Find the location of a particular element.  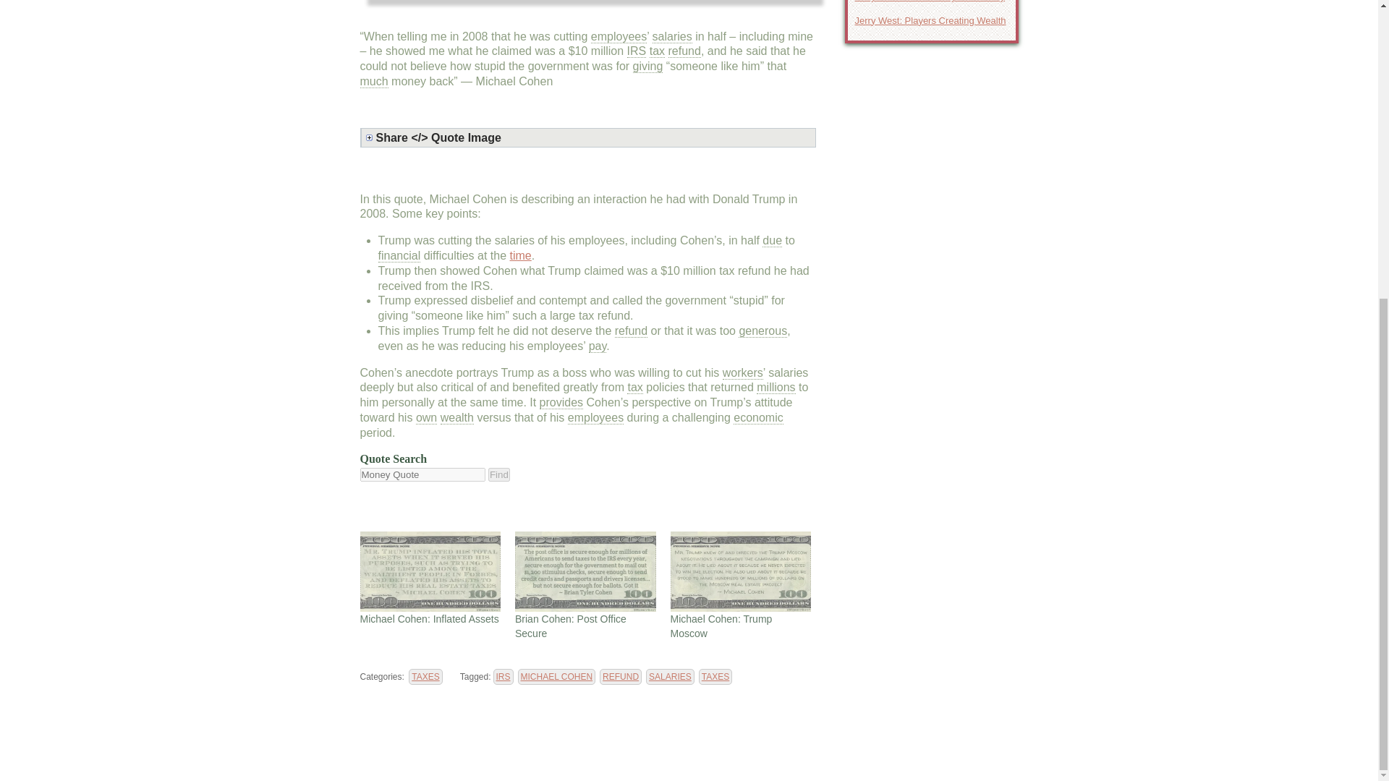

economic is located at coordinates (758, 418).